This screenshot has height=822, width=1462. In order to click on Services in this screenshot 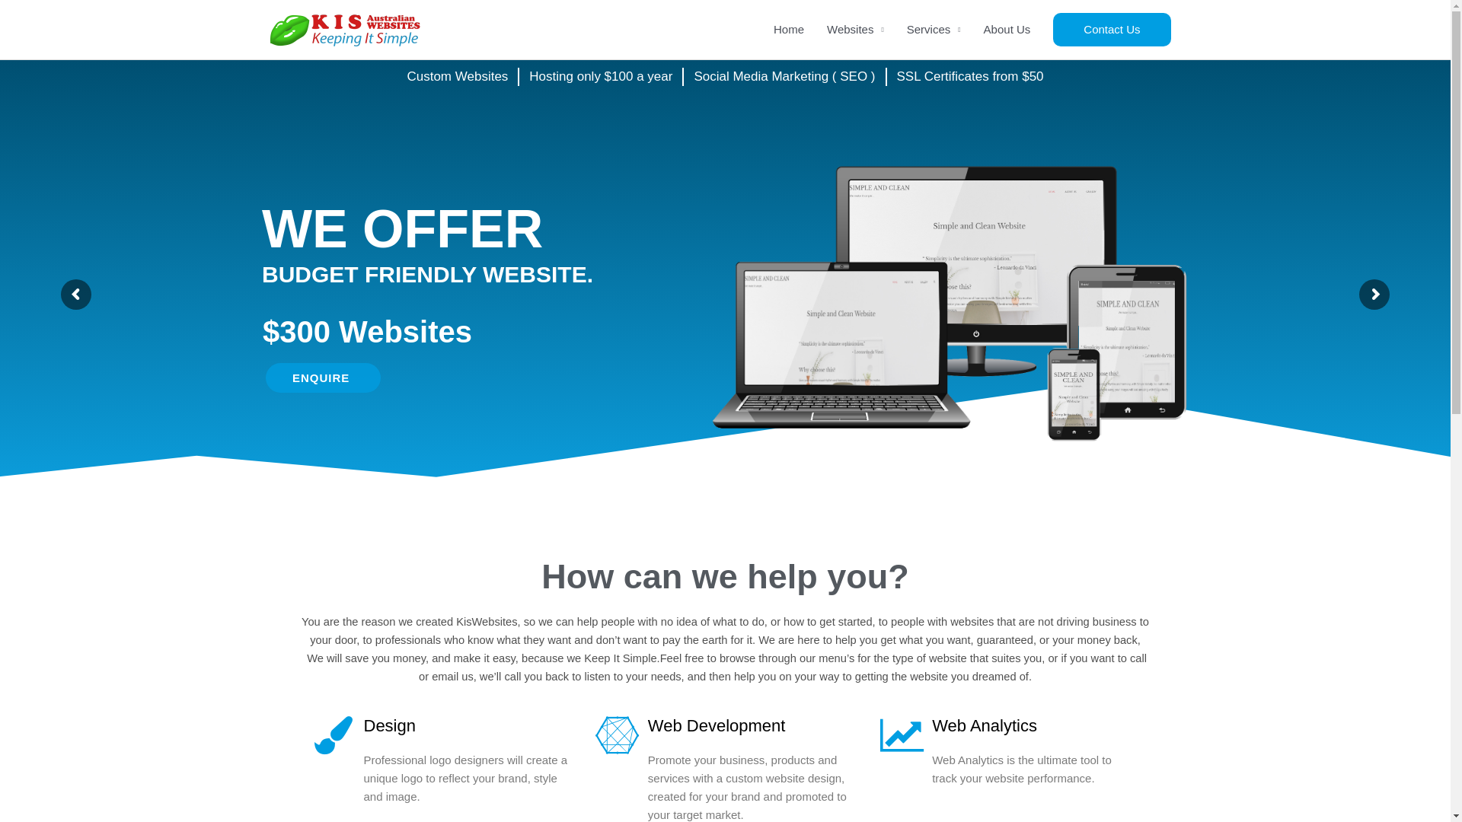, I will do `click(934, 30)`.